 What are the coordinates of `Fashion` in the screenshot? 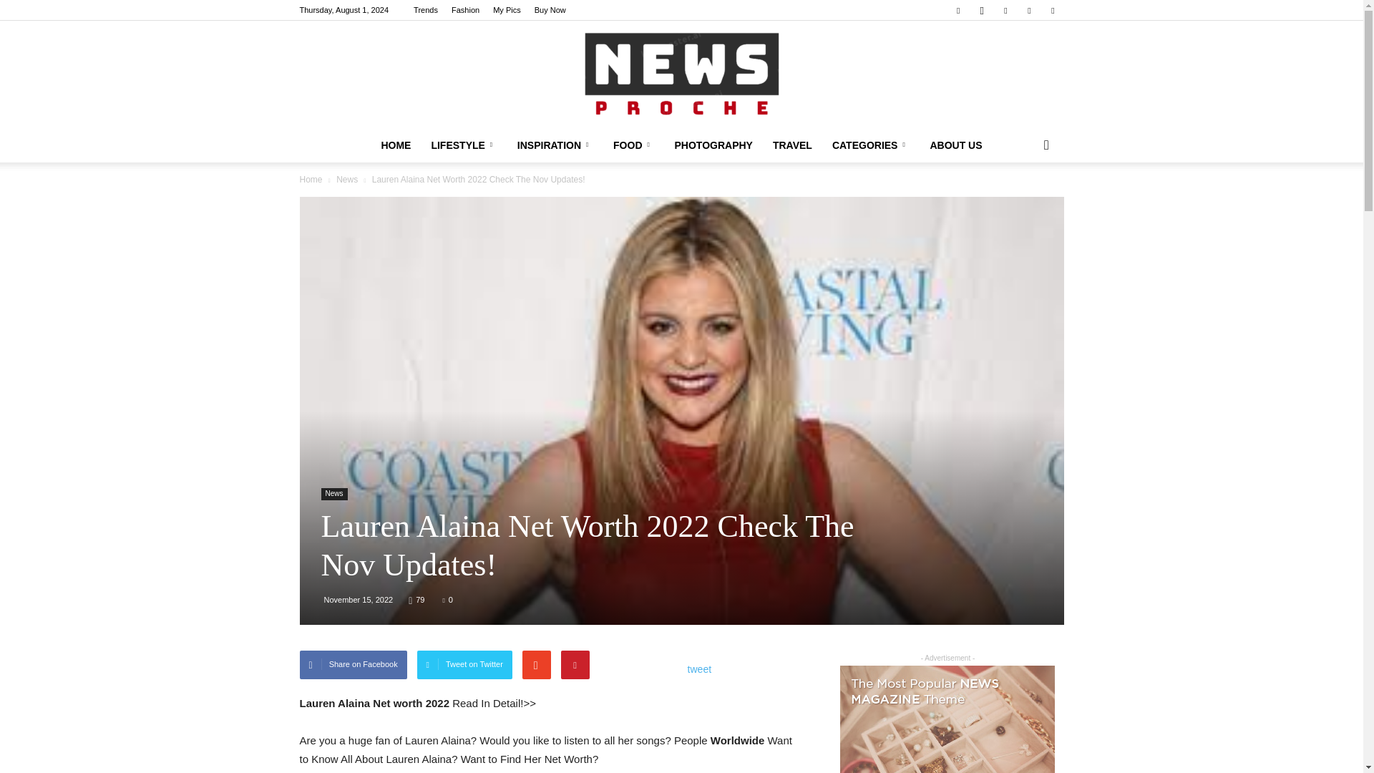 It's located at (465, 10).